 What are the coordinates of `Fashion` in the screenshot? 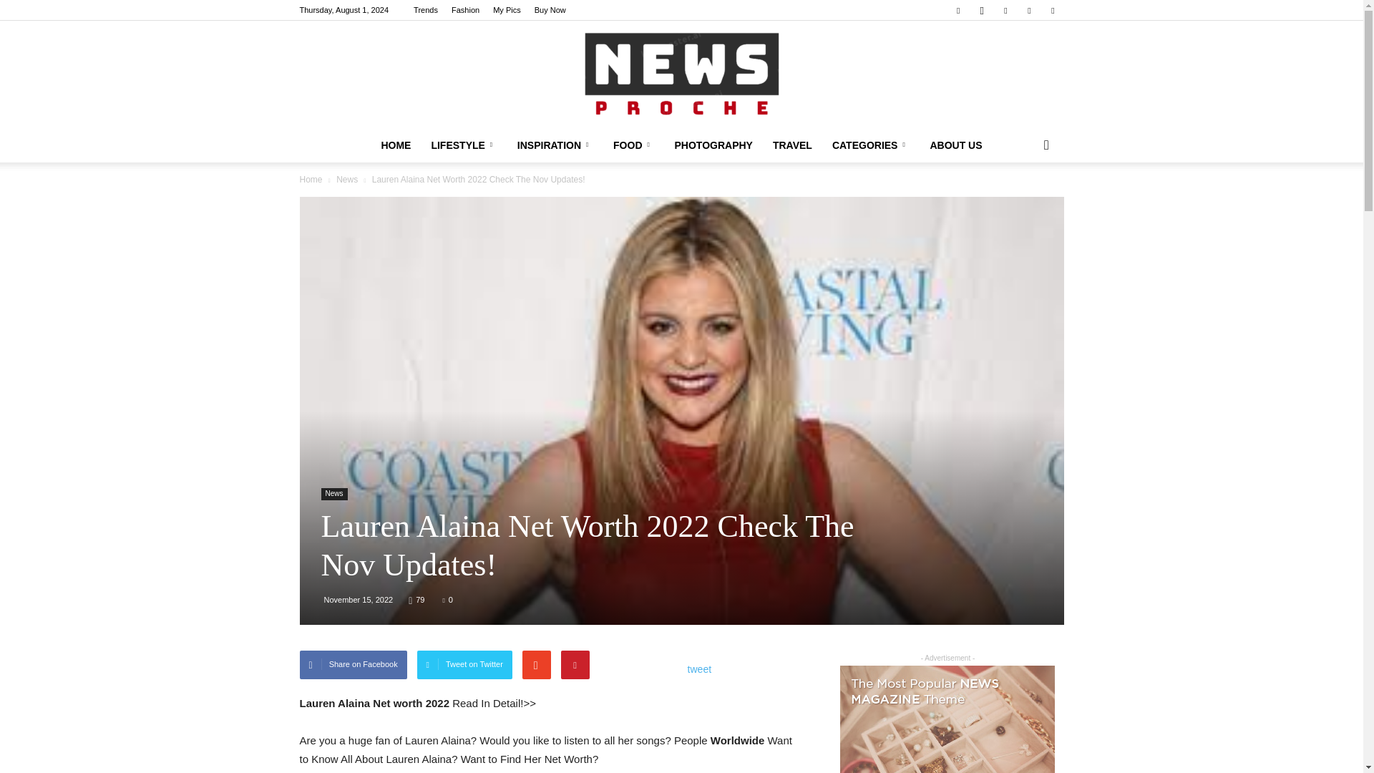 It's located at (465, 10).